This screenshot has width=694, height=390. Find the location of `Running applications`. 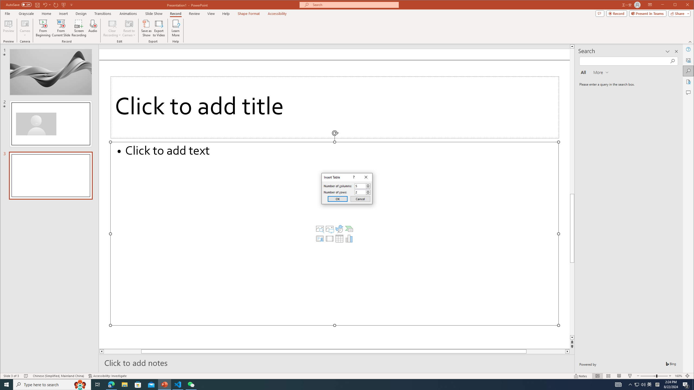

Running applications is located at coordinates (337, 385).